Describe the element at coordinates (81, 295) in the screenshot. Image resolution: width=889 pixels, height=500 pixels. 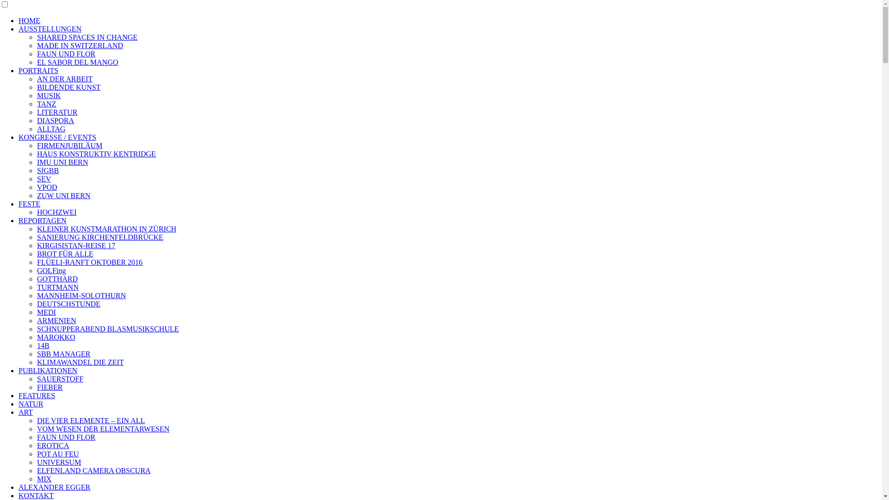
I see `MANNHEIM-SOLOTHURN` at that location.